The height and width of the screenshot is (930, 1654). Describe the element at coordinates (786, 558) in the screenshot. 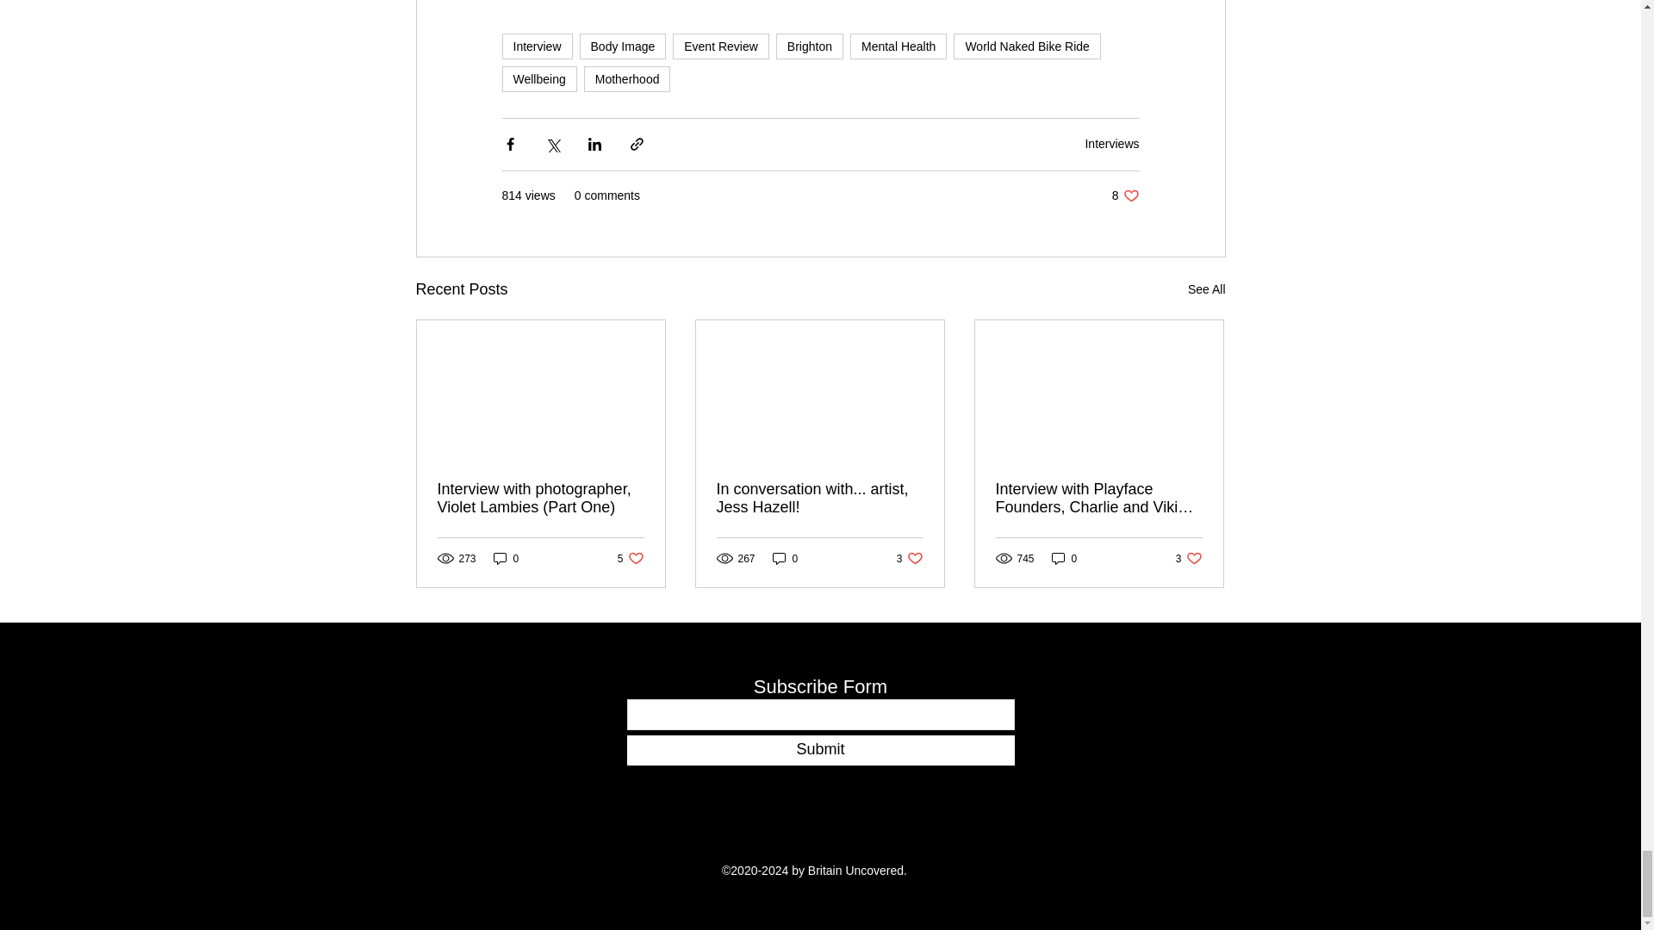

I see `In conversation with... artist, Jess Hazell!` at that location.